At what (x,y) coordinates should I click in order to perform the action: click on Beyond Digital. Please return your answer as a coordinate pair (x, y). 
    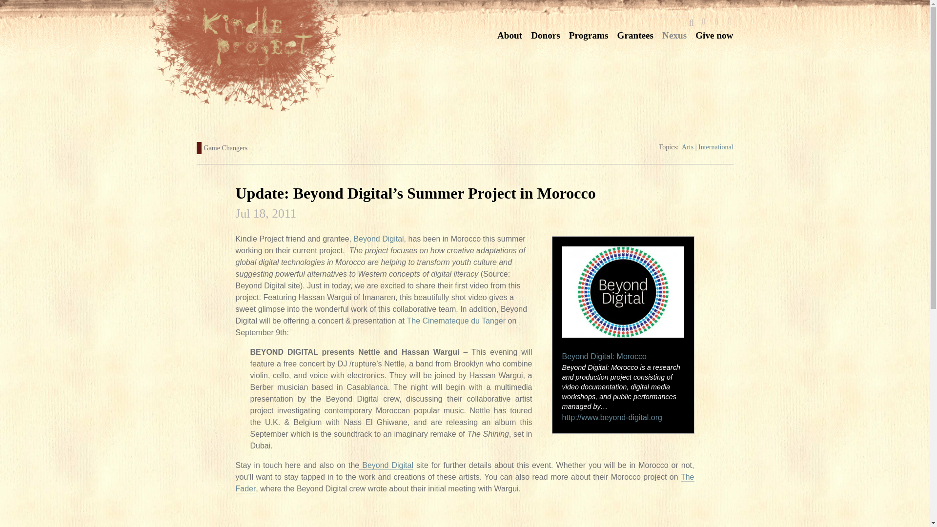
    Looking at the image, I should click on (386, 466).